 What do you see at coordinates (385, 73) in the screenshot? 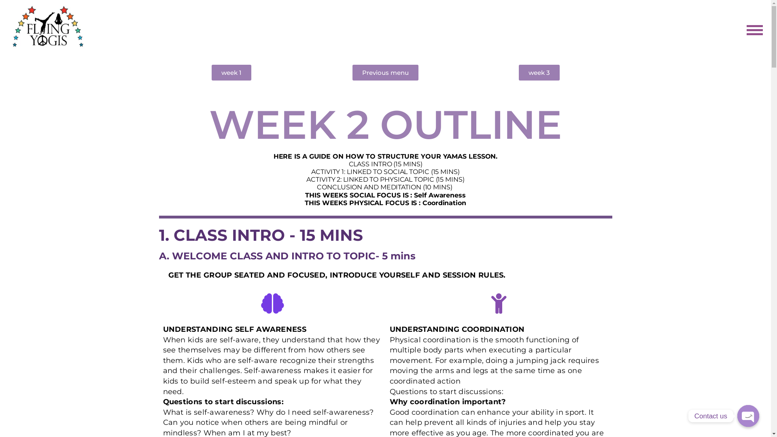
I see `Previous menu` at bounding box center [385, 73].